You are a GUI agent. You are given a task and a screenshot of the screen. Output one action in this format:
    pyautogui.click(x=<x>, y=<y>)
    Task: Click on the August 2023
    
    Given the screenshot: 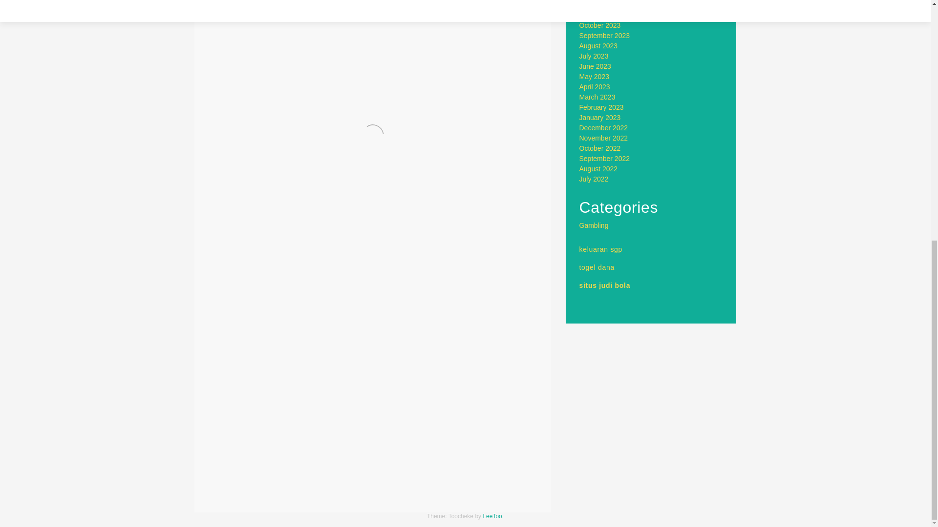 What is the action you would take?
    pyautogui.click(x=599, y=46)
    